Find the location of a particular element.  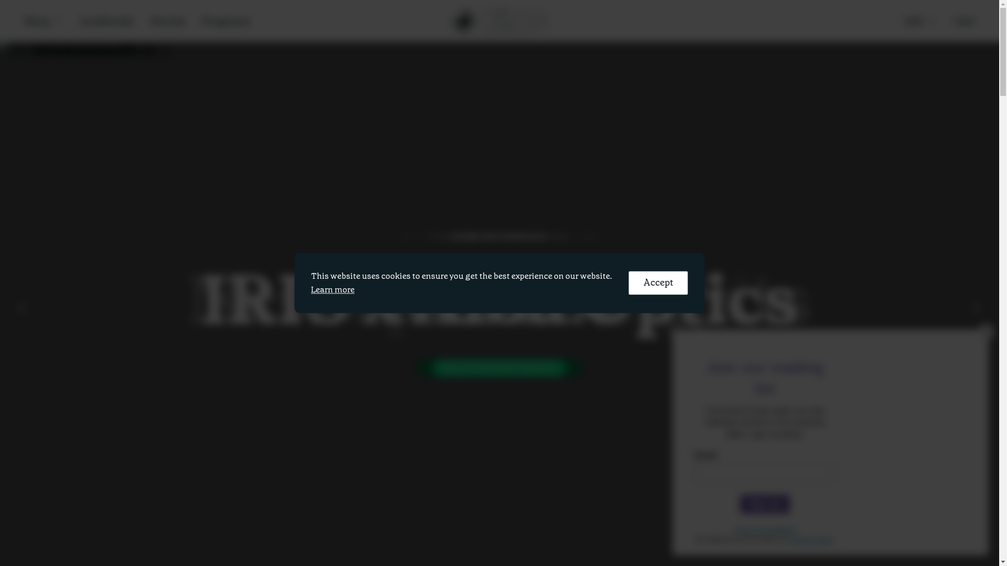

Shop Escape Fri-Yay! is located at coordinates (499, 367).